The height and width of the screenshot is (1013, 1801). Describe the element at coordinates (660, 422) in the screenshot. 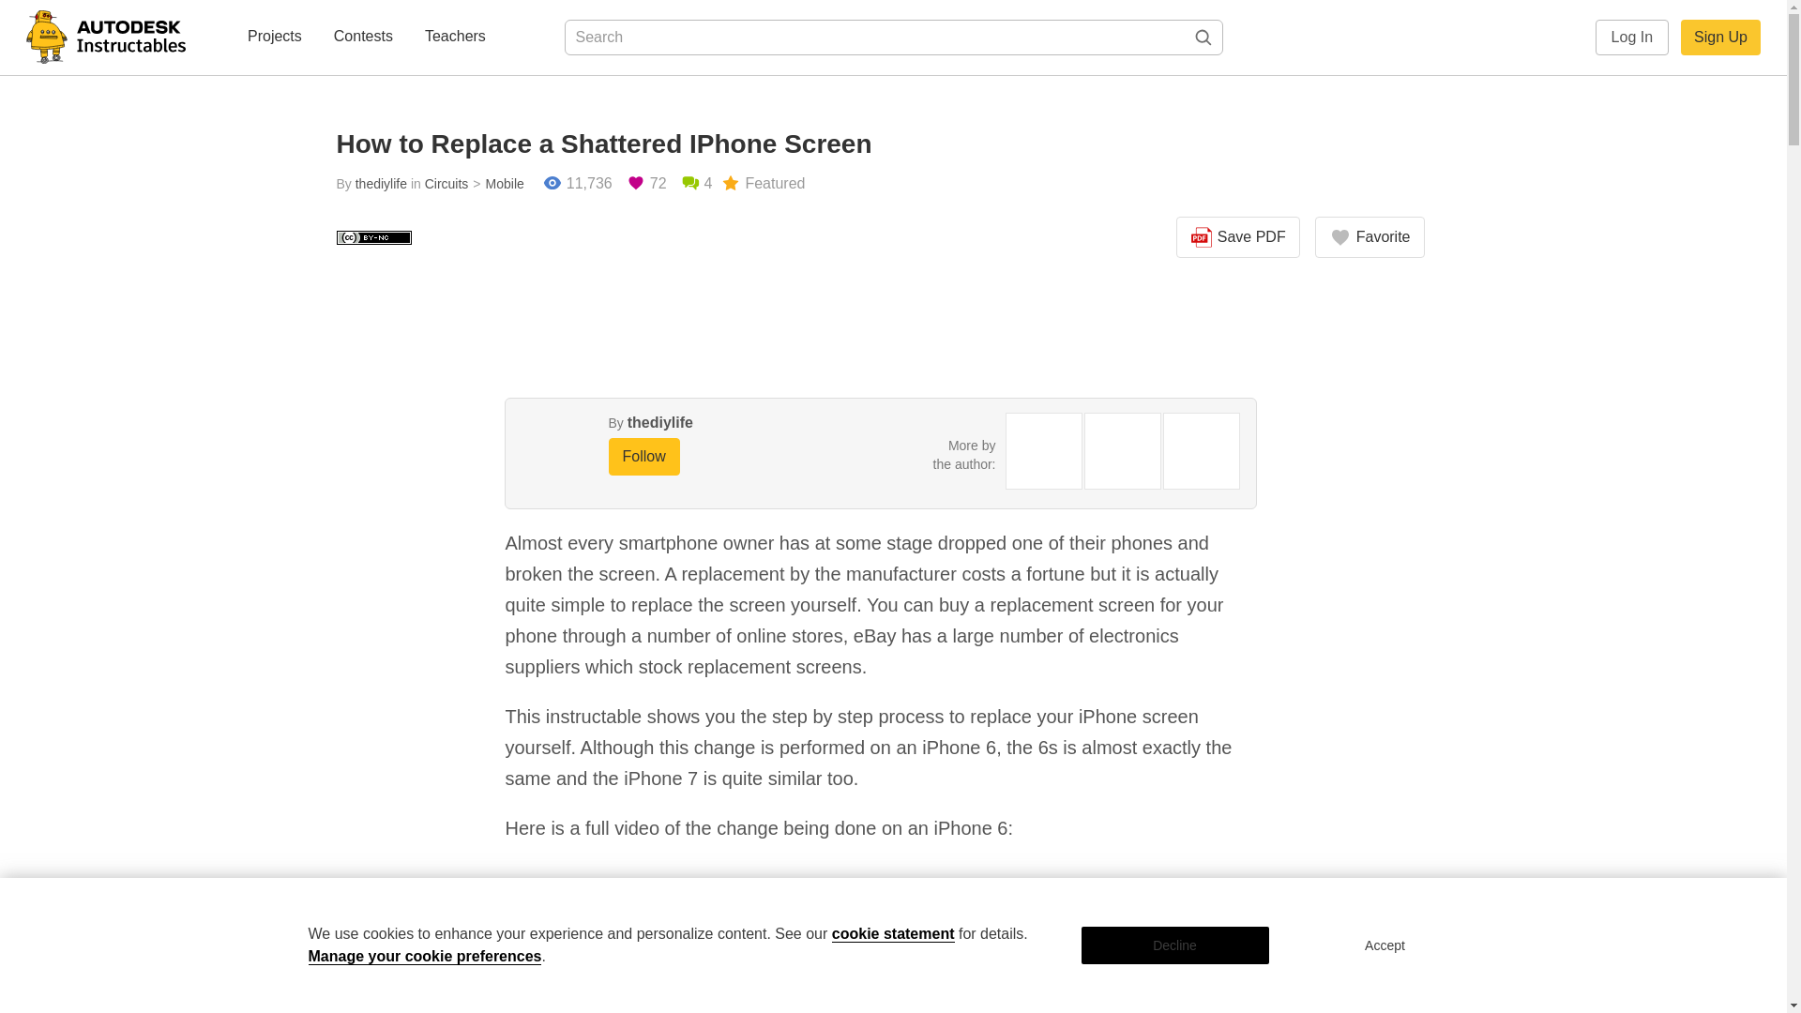

I see `thediylife` at that location.